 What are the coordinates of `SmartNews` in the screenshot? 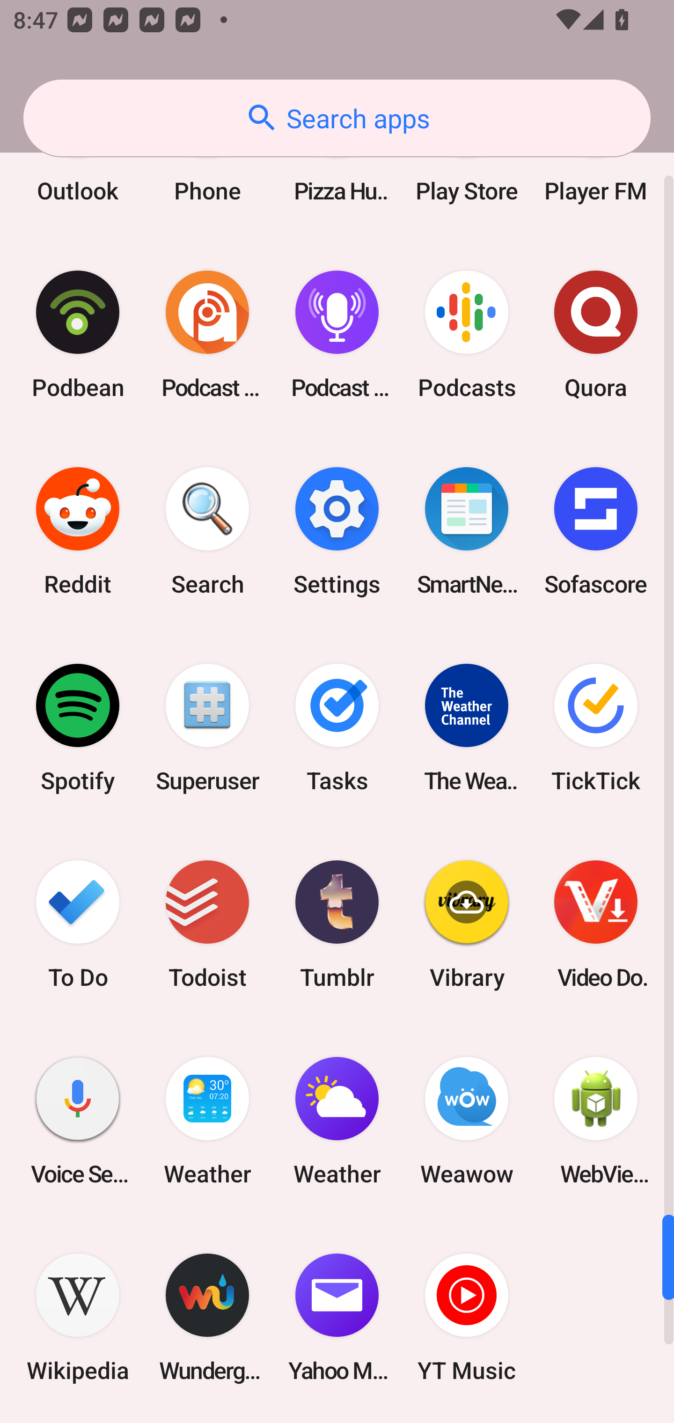 It's located at (466, 531).